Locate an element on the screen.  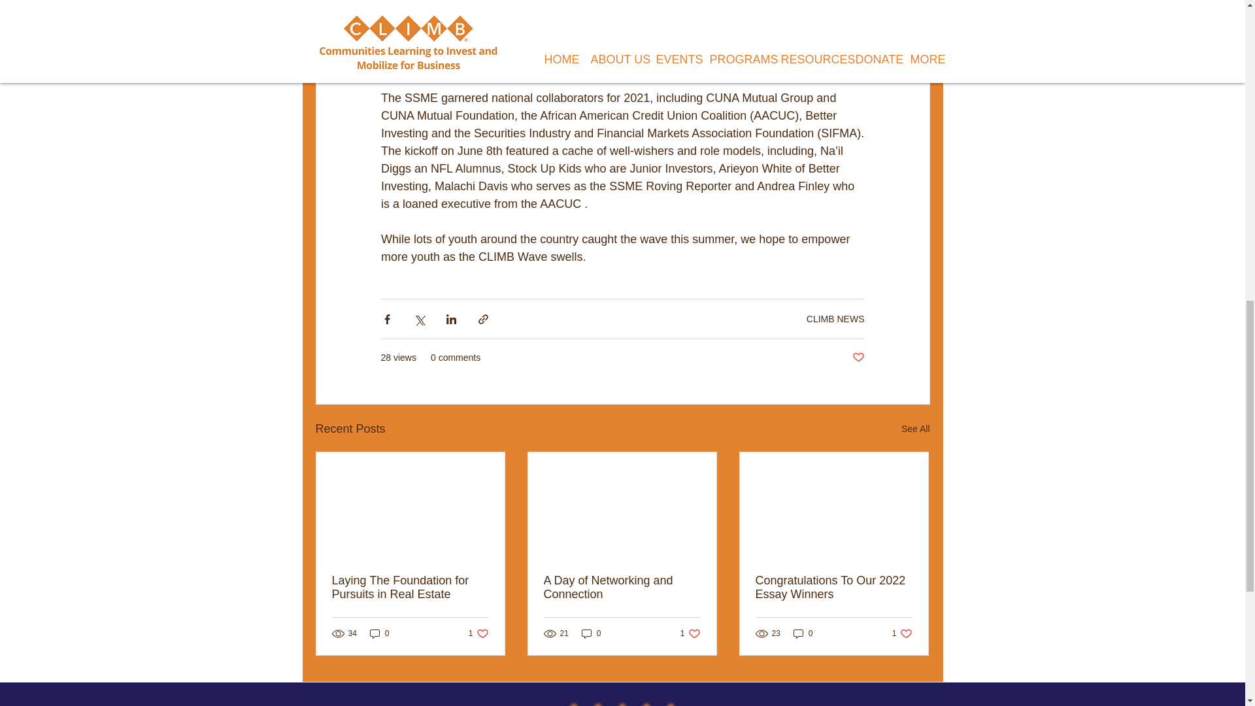
A Day of Networking and Connection is located at coordinates (410, 588).